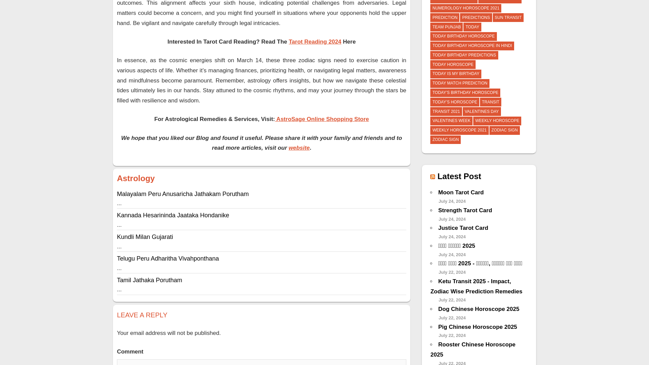  What do you see at coordinates (145, 237) in the screenshot?
I see `Kundli Milan Gujarati` at bounding box center [145, 237].